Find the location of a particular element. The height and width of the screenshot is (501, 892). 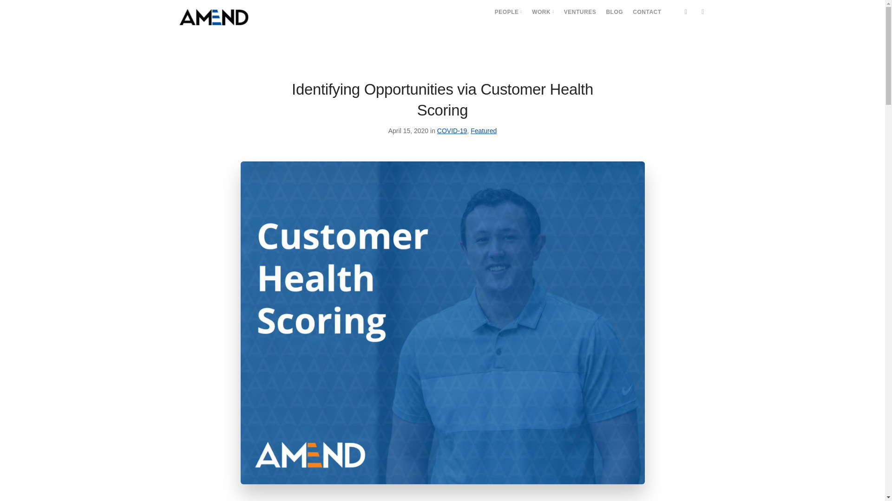

CONTACT is located at coordinates (647, 12).